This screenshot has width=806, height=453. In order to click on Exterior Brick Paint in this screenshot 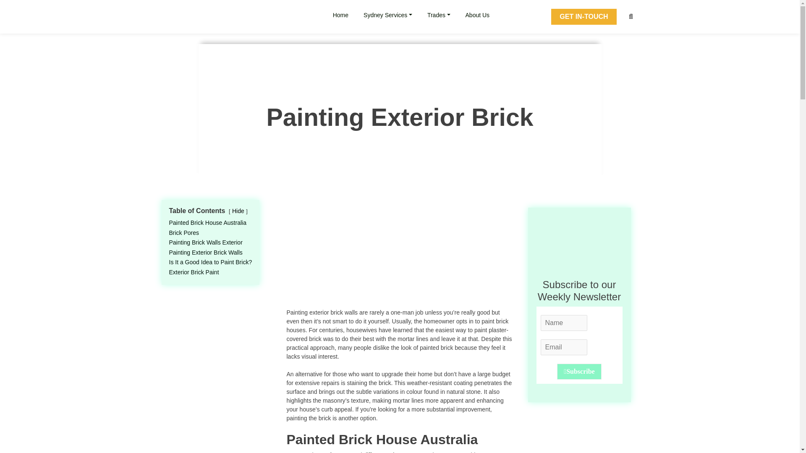, I will do `click(193, 272)`.